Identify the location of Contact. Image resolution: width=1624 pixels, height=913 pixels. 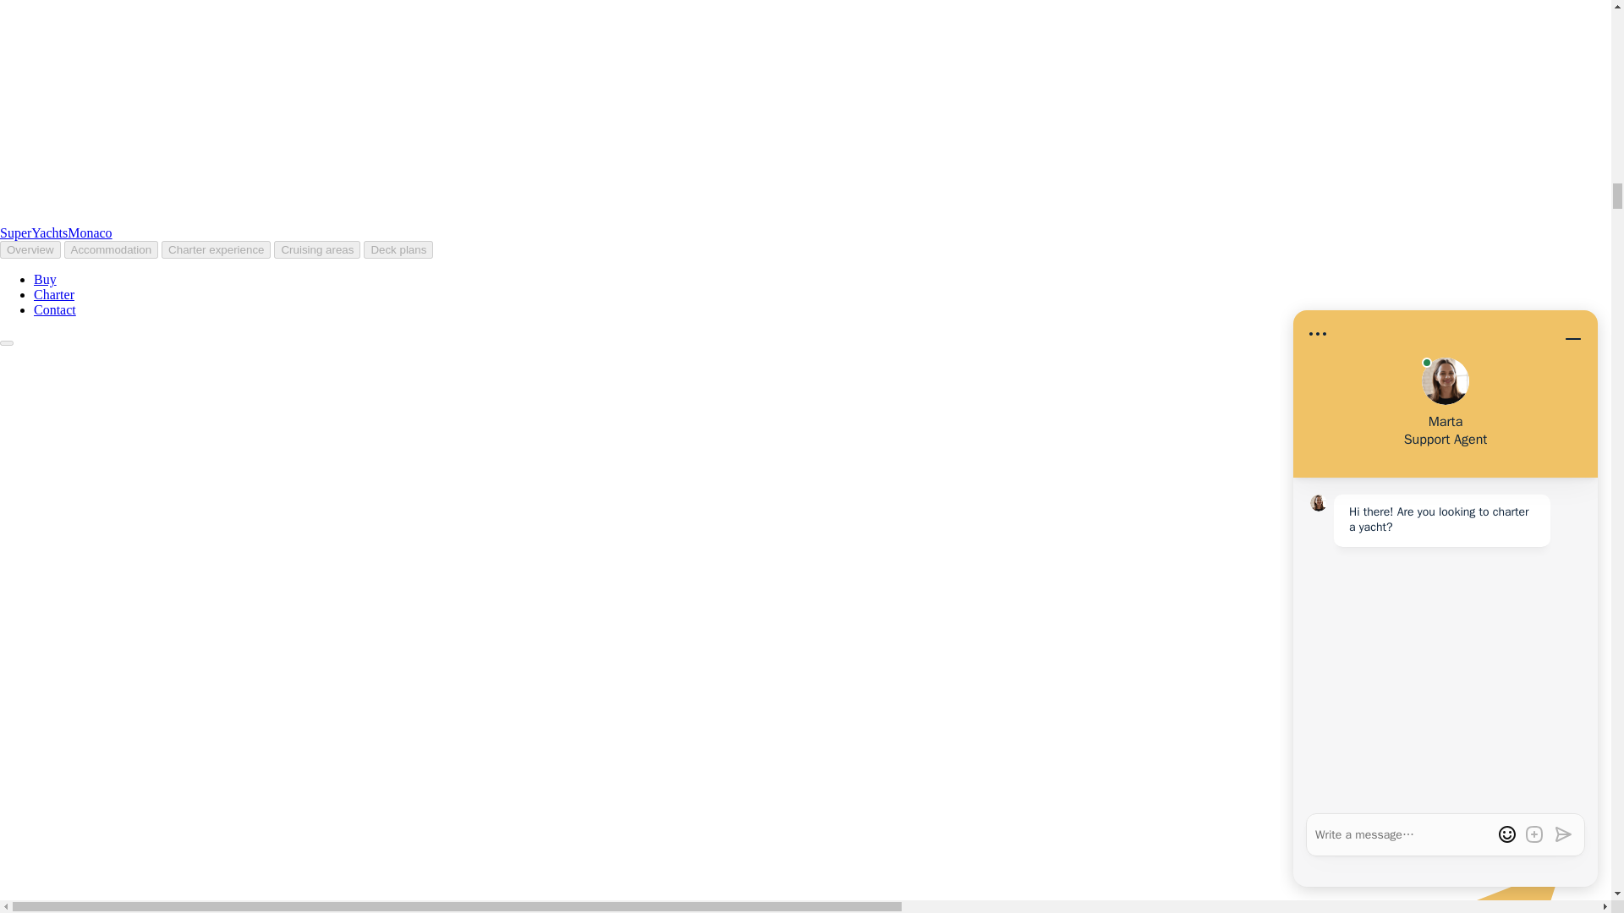
(55, 309).